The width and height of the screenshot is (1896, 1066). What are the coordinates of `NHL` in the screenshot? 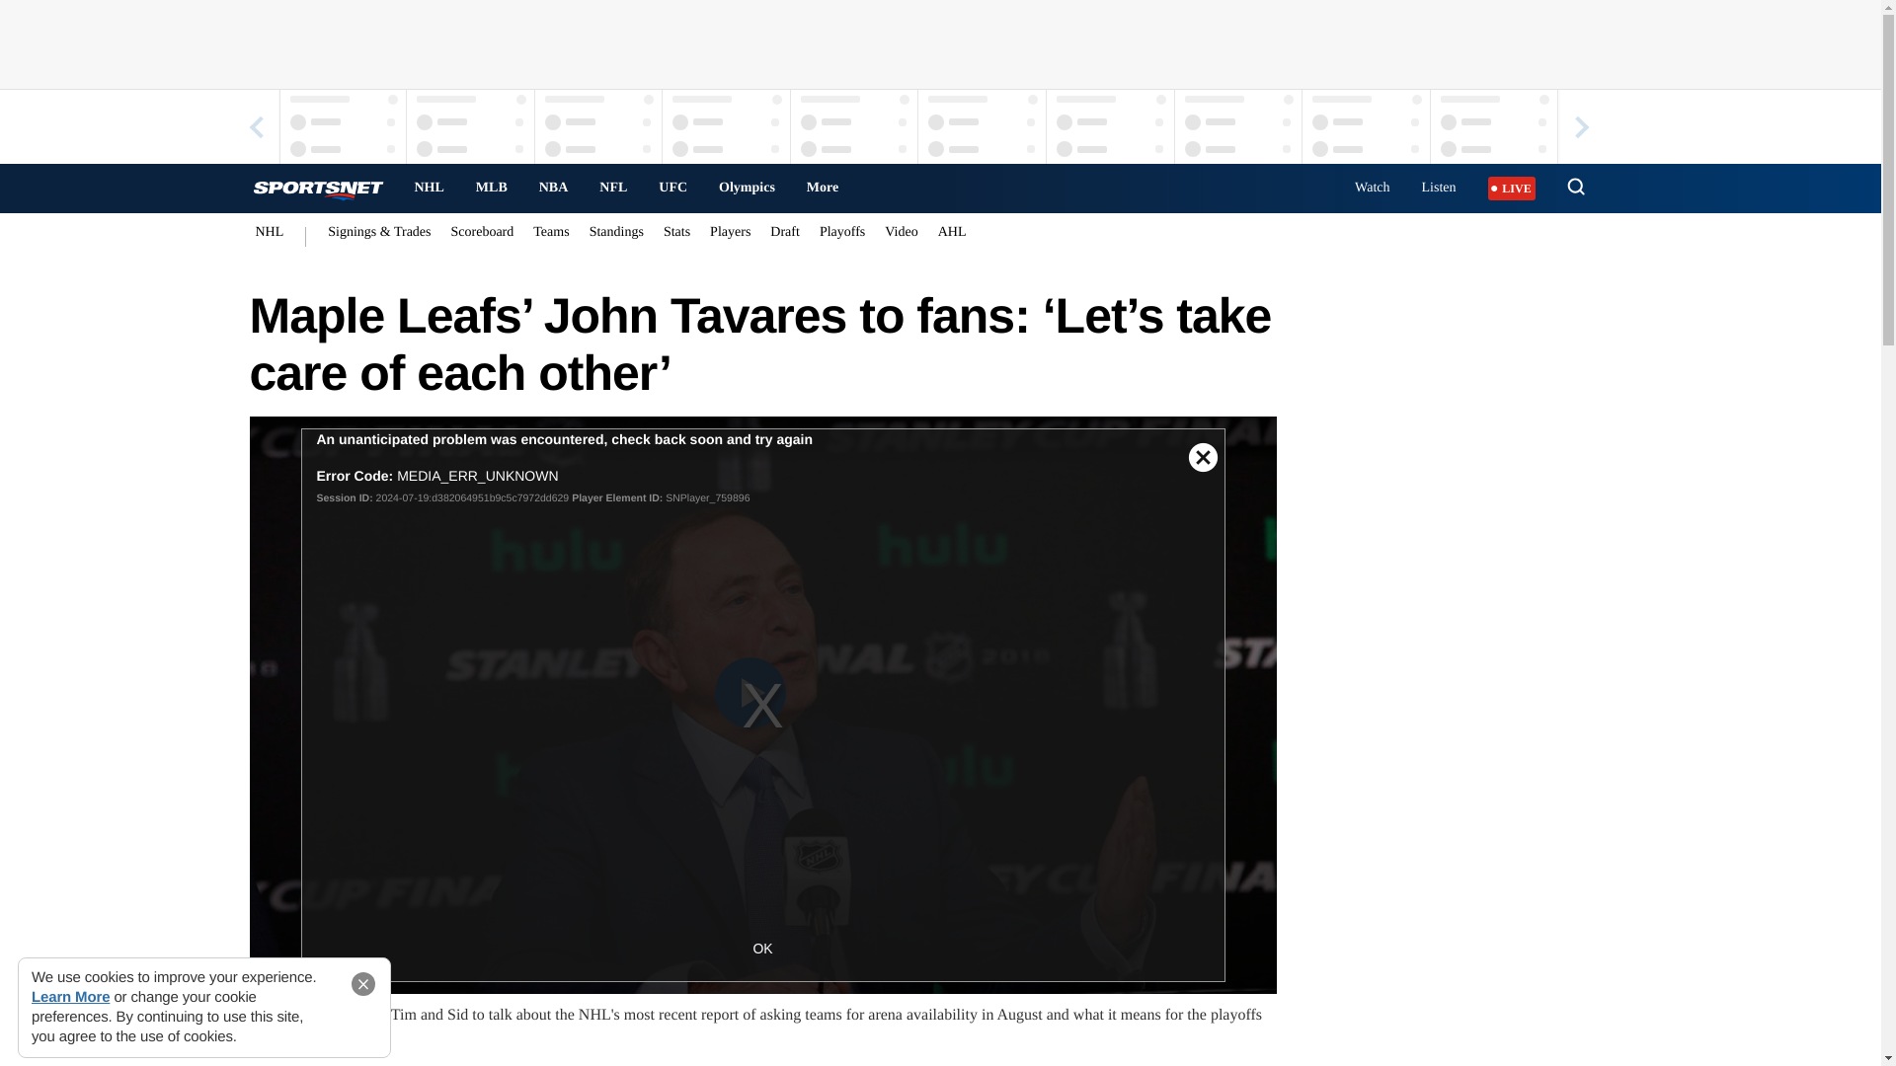 It's located at (429, 188).